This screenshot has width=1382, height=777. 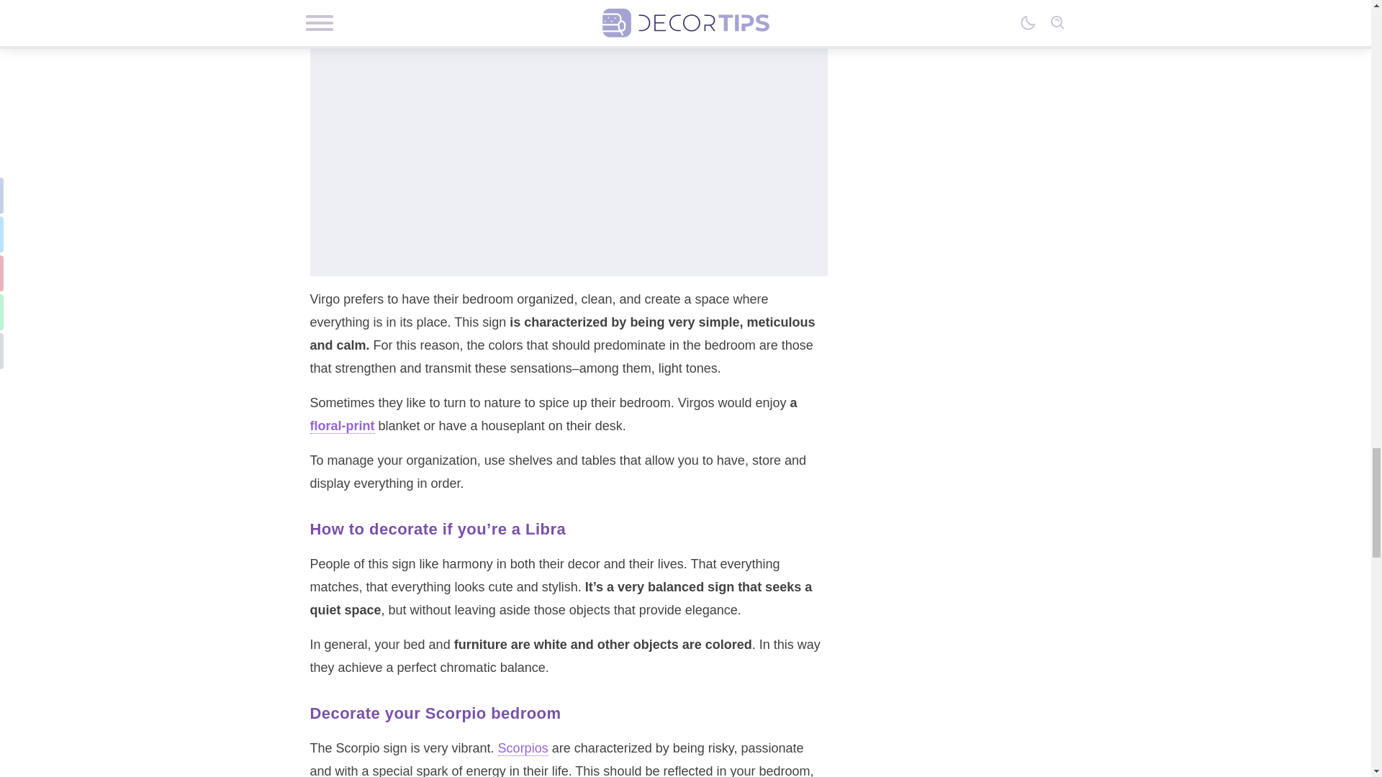 I want to click on floral-print, so click(x=342, y=426).